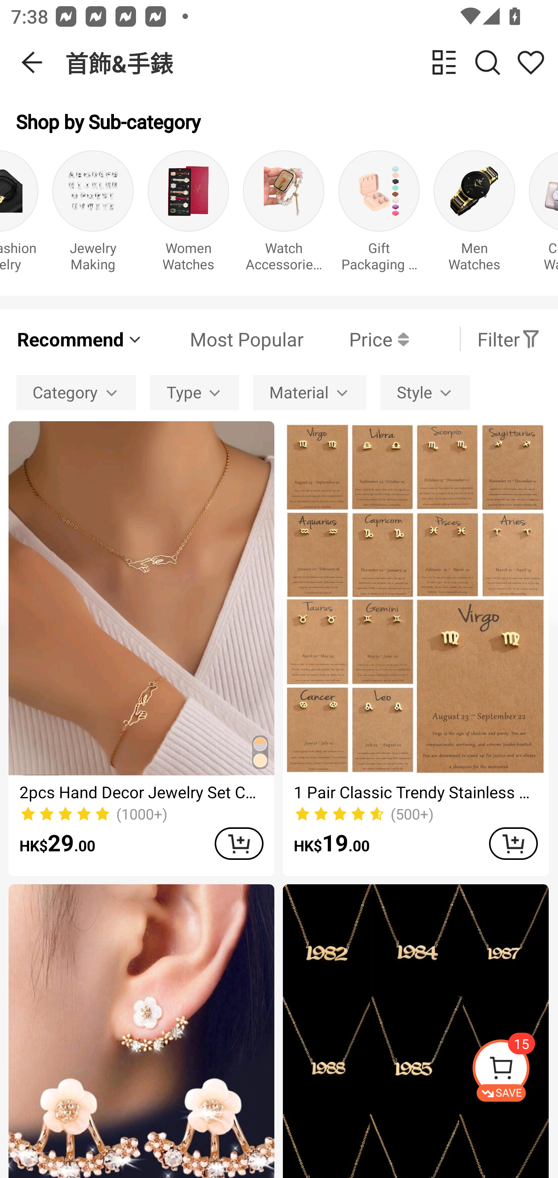 Image resolution: width=558 pixels, height=1178 pixels. Describe the element at coordinates (93, 215) in the screenshot. I see `Jewelry Making` at that location.